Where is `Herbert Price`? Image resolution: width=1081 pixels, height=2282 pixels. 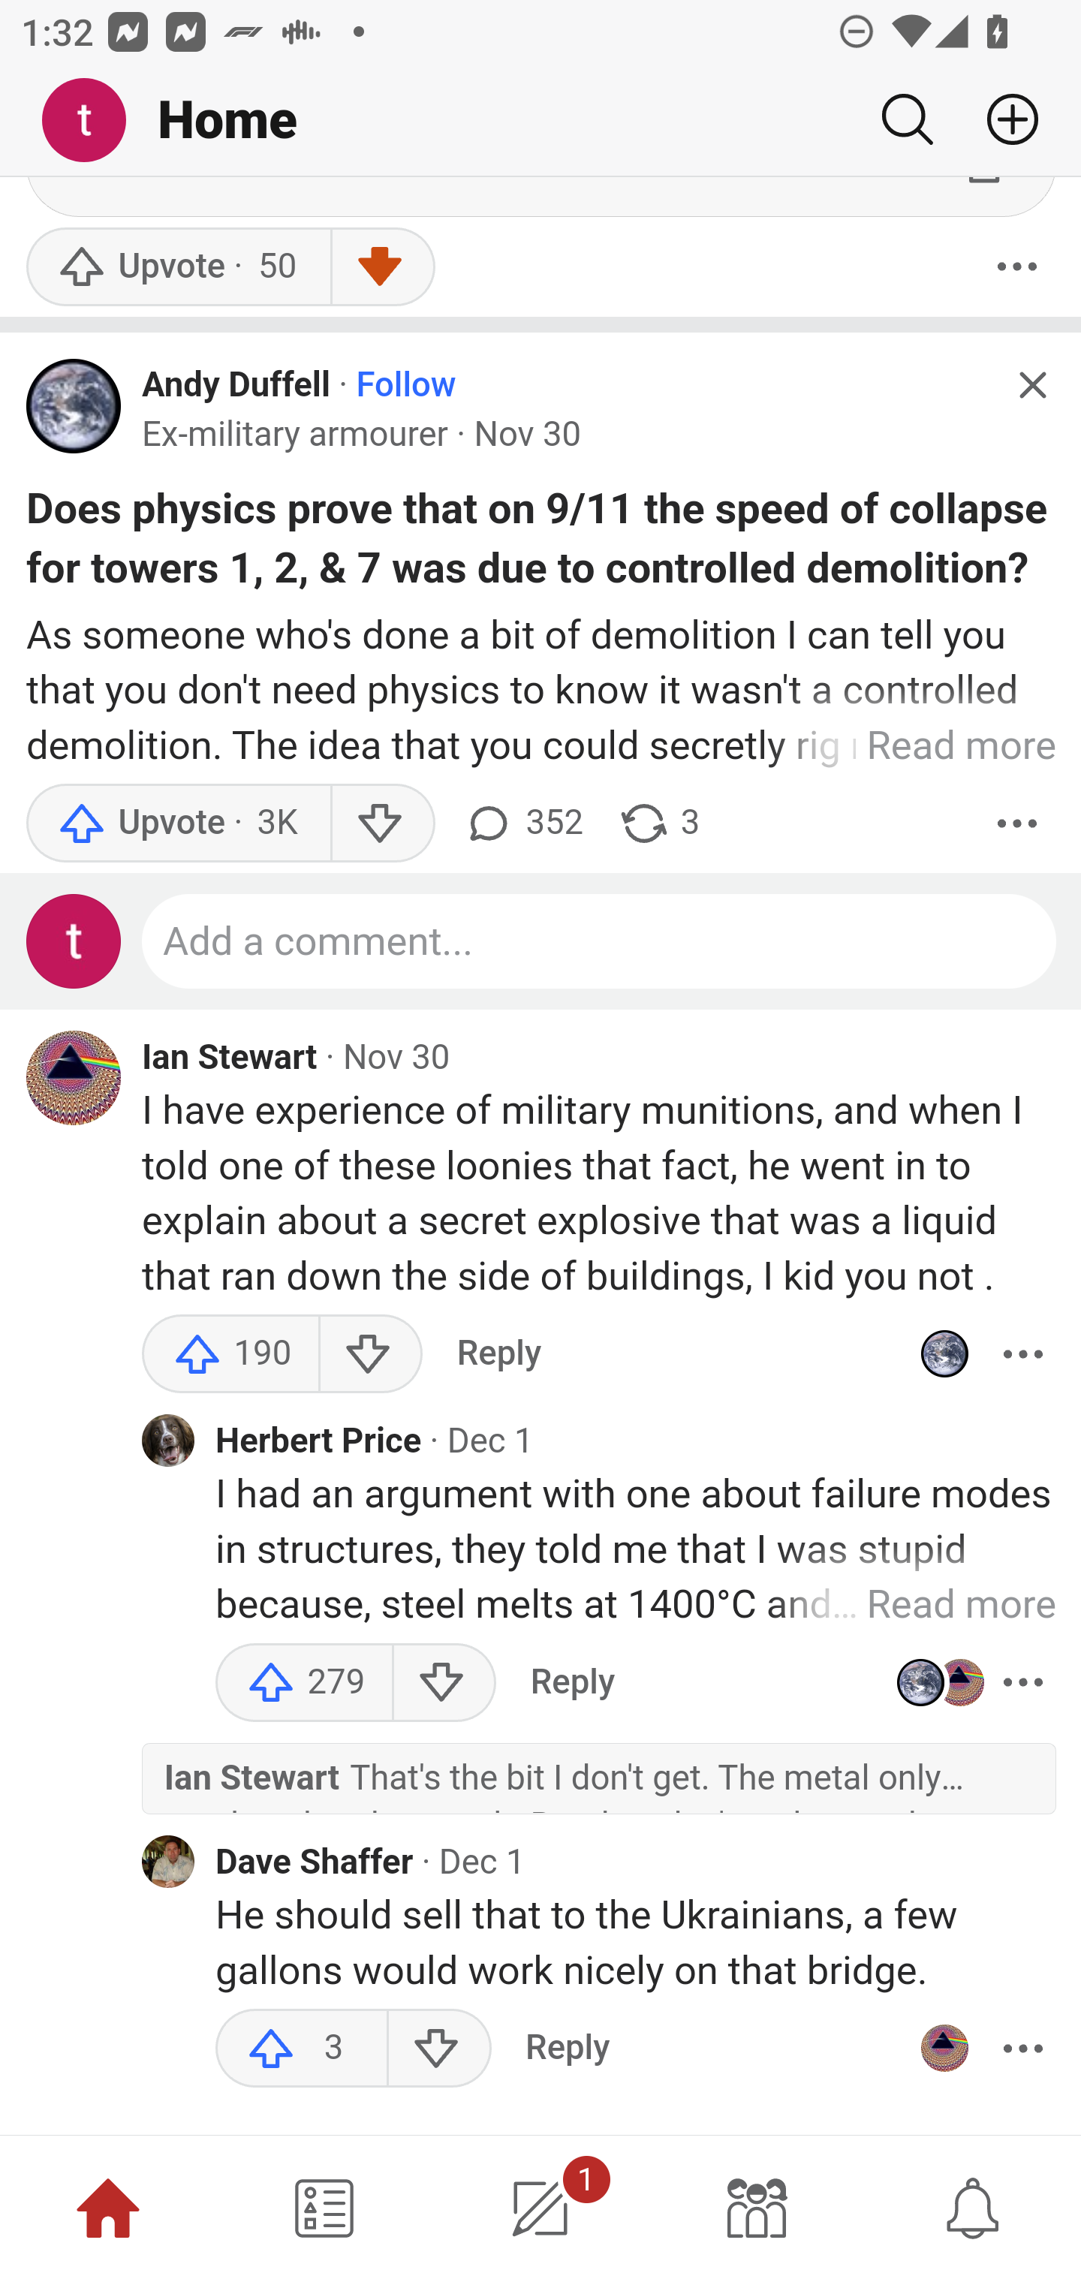
Herbert Price is located at coordinates (318, 1444).